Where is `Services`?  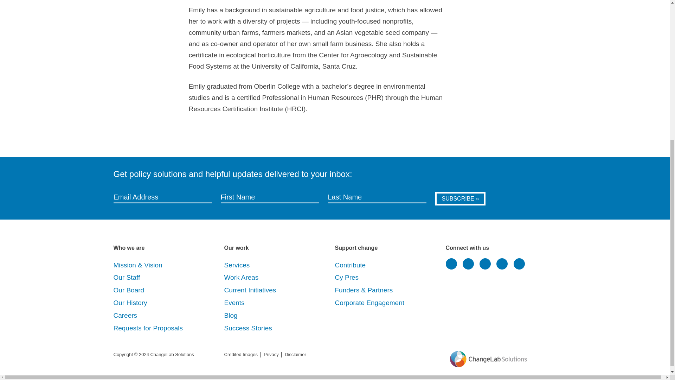
Services is located at coordinates (237, 265).